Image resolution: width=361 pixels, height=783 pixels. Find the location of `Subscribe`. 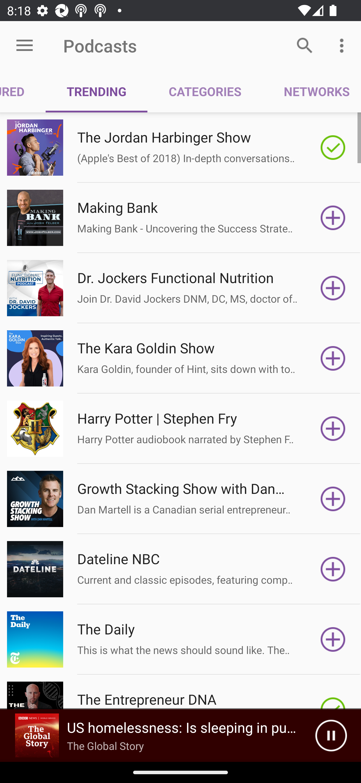

Subscribe is located at coordinates (333, 499).